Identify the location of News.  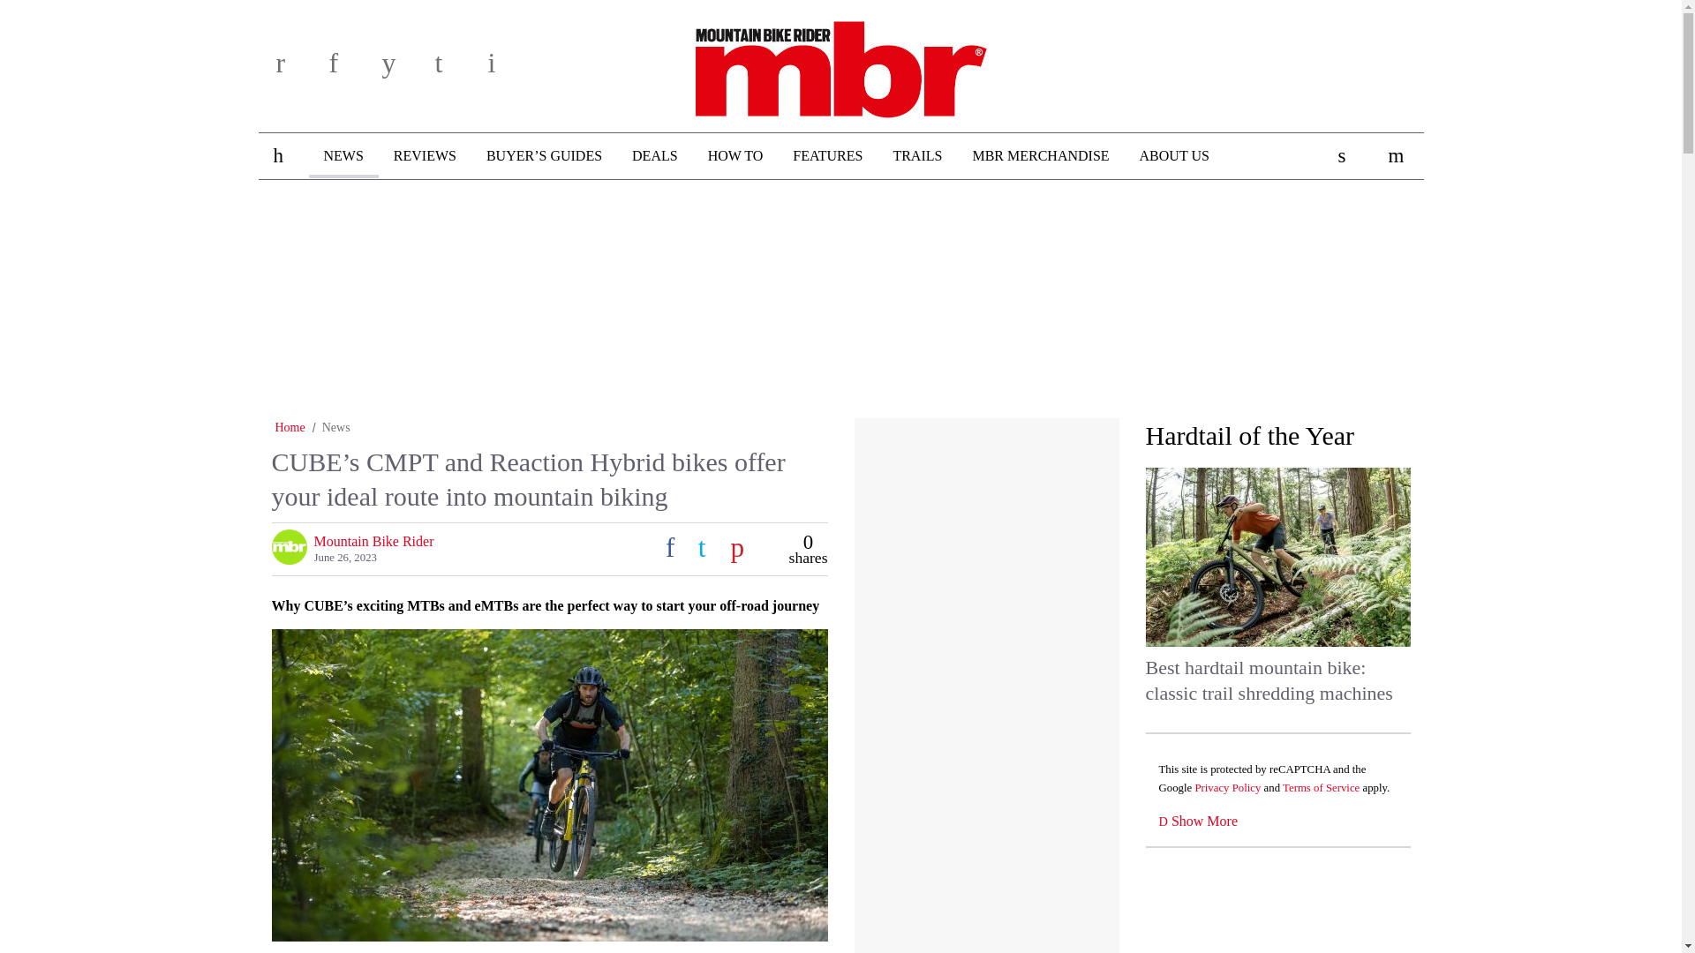
(335, 427).